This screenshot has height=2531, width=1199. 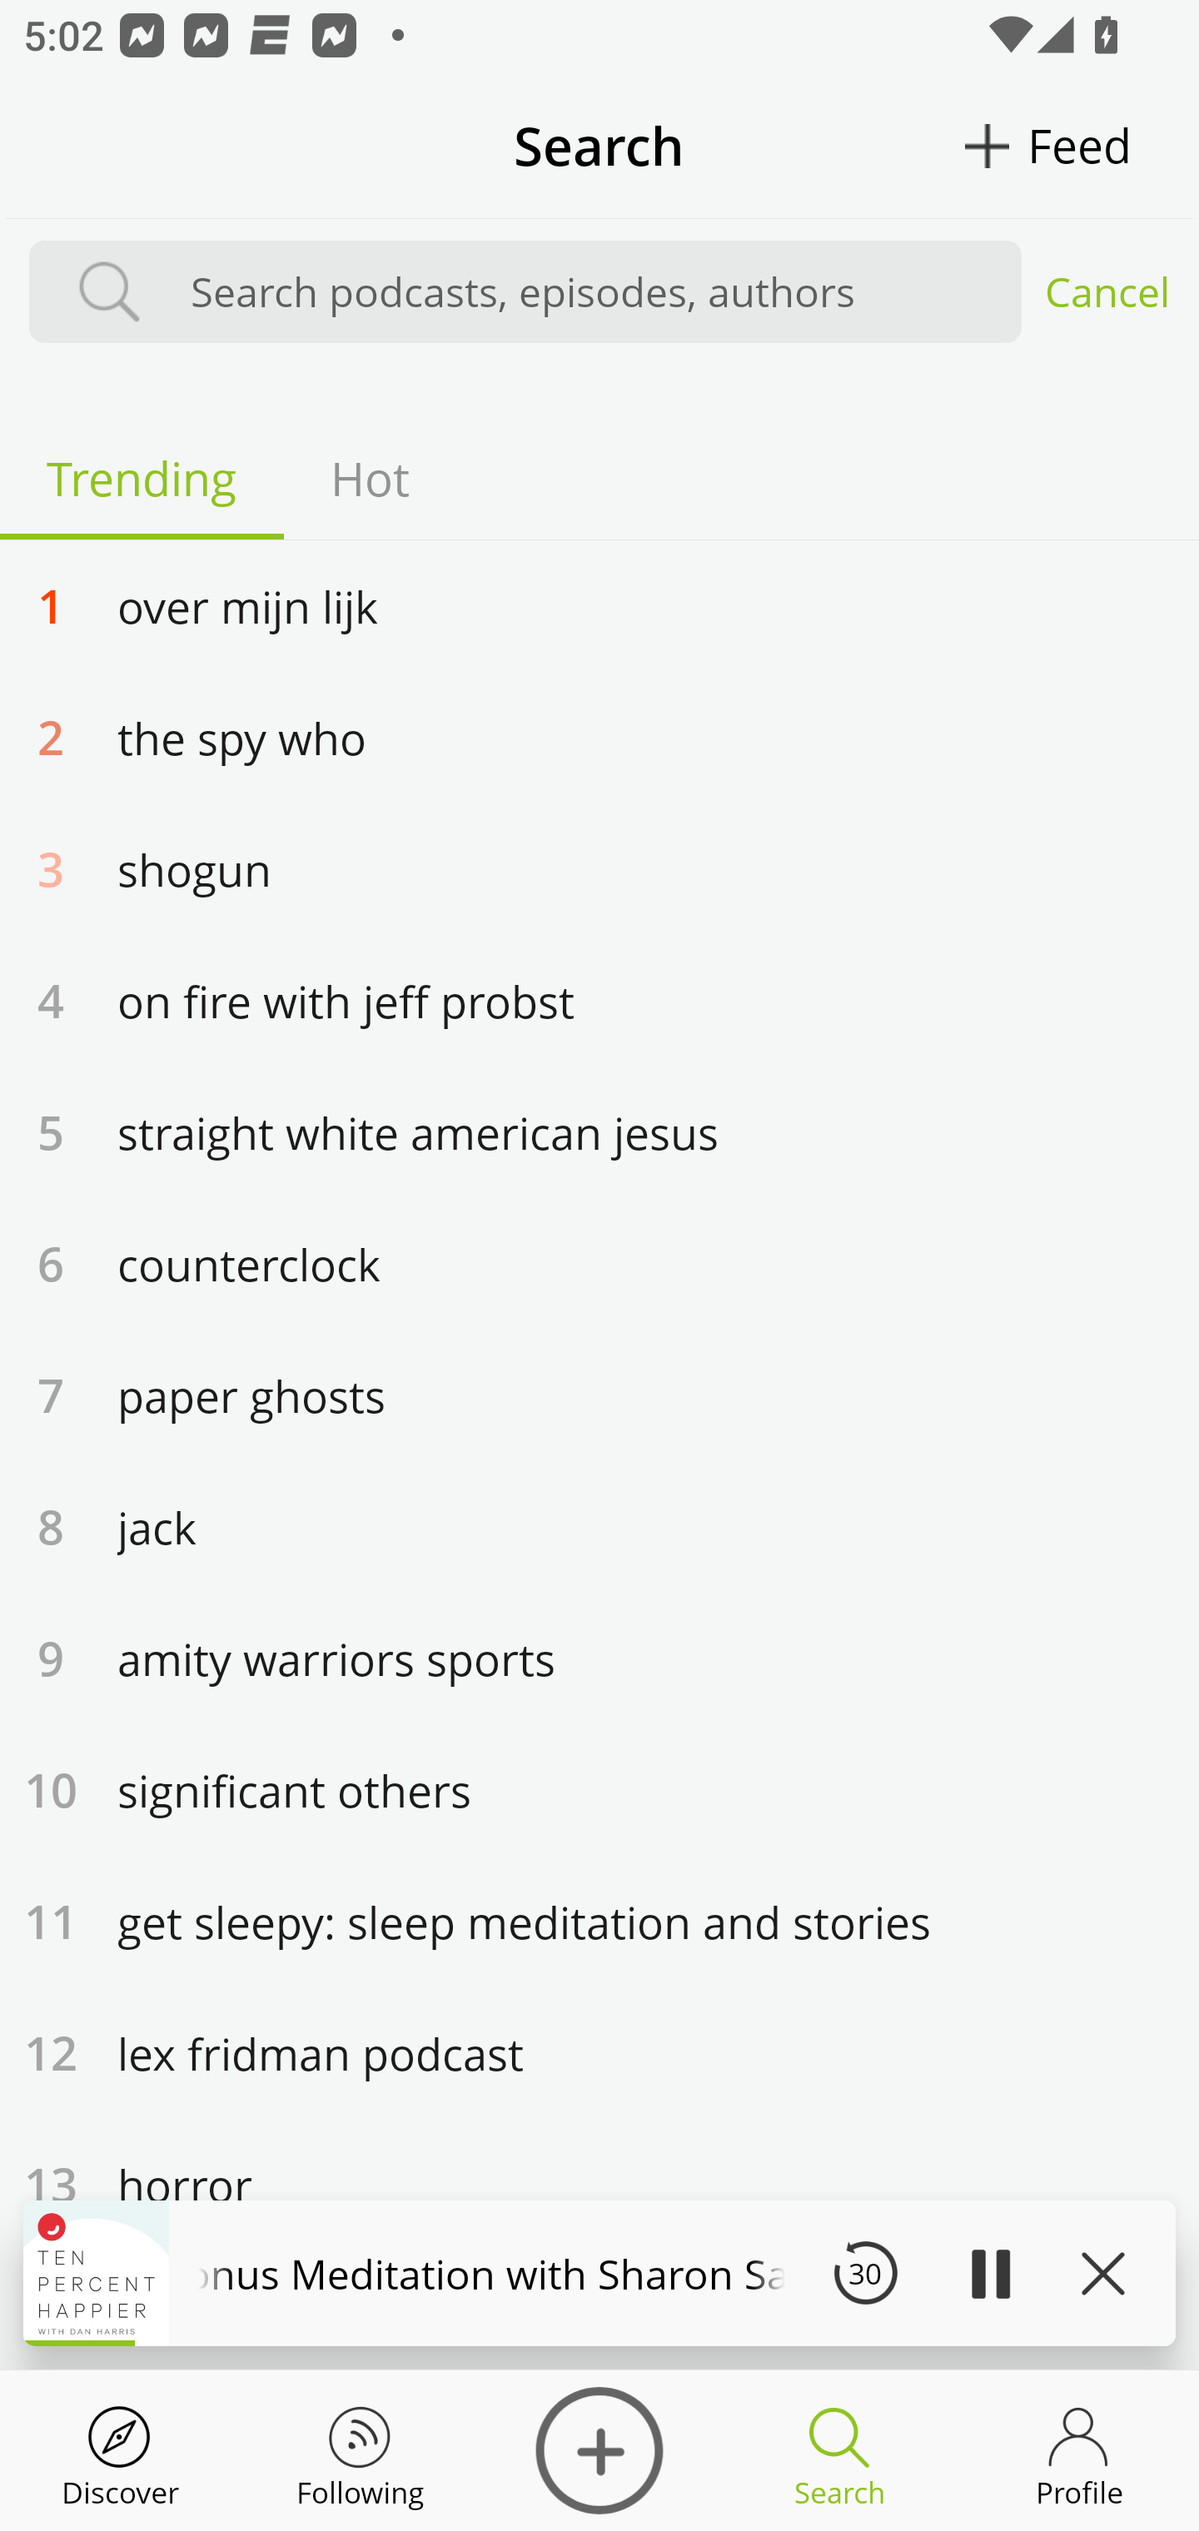 What do you see at coordinates (599, 1395) in the screenshot?
I see `7 paper ghosts` at bounding box center [599, 1395].